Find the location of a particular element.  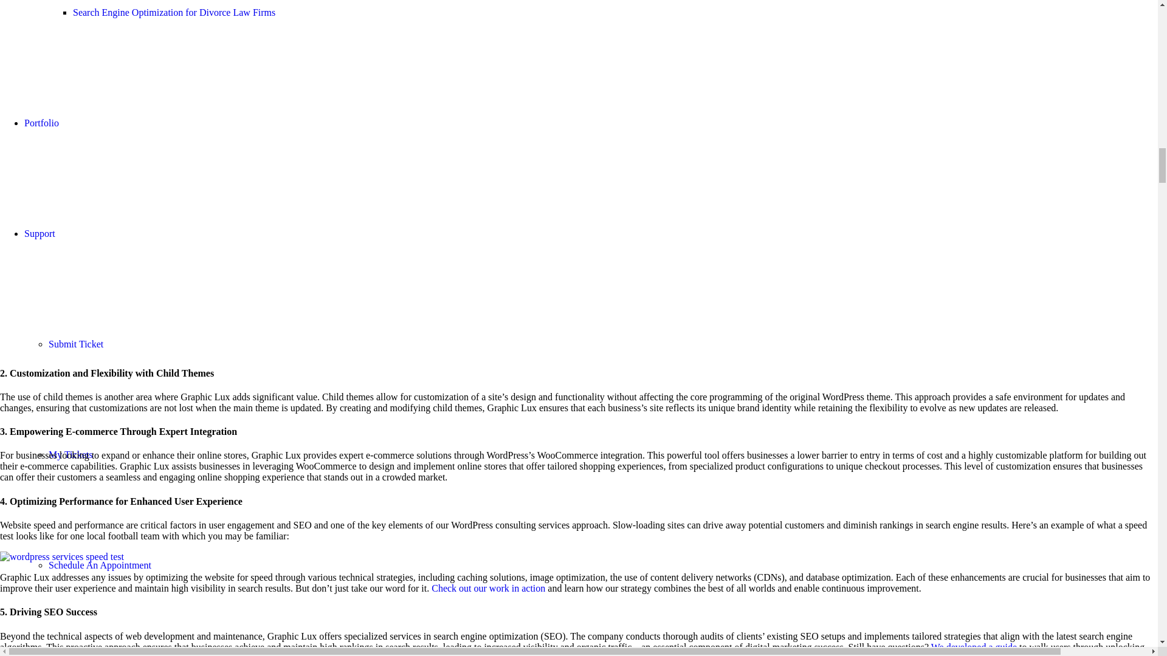

Submit Ticket is located at coordinates (76, 344).